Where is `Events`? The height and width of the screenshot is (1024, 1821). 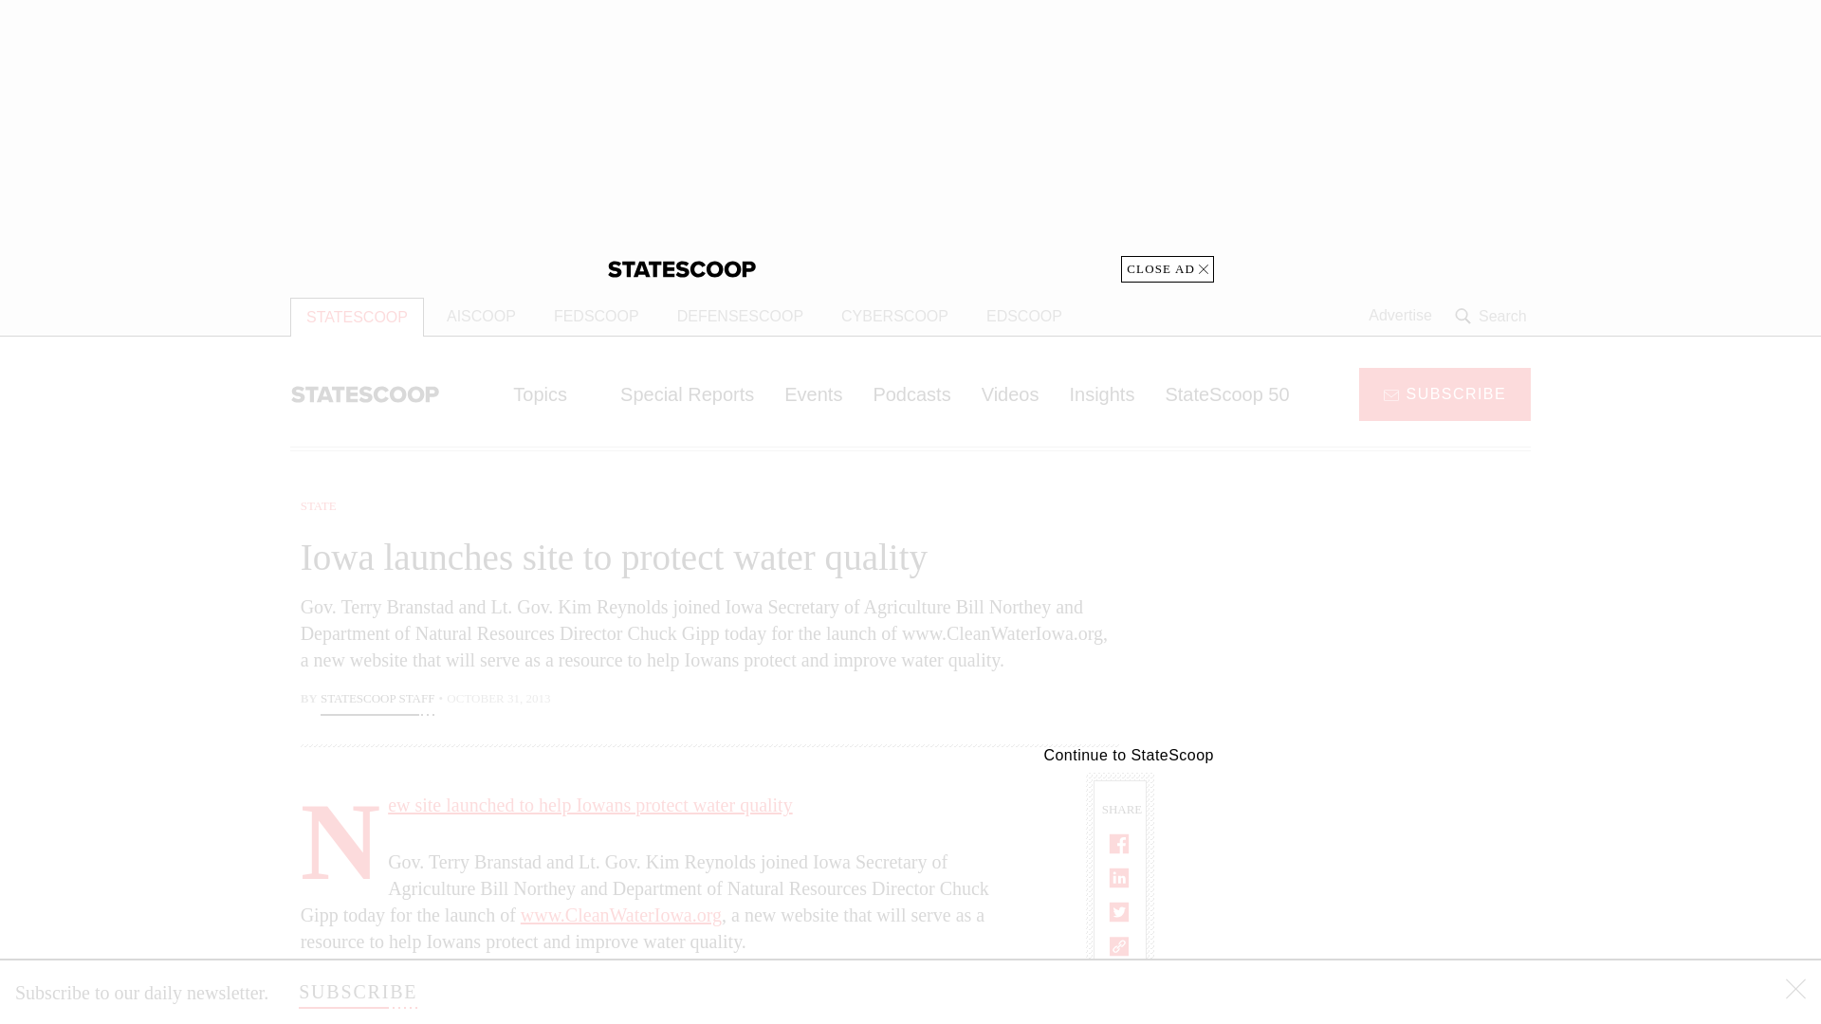 Events is located at coordinates (813, 393).